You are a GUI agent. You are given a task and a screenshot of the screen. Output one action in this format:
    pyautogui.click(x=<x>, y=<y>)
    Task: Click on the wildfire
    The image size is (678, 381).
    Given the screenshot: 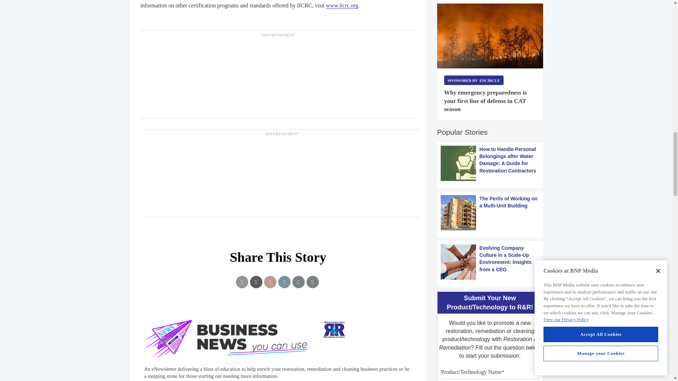 What is the action you would take?
    pyautogui.click(x=490, y=36)
    